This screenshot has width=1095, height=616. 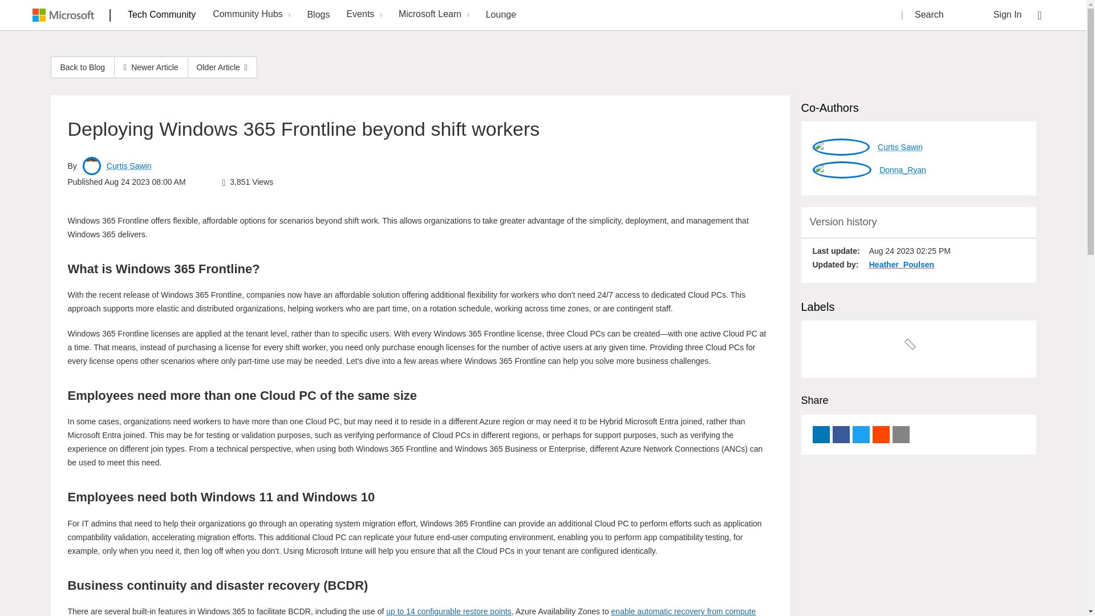 What do you see at coordinates (250, 15) in the screenshot?
I see `Community Hubs` at bounding box center [250, 15].